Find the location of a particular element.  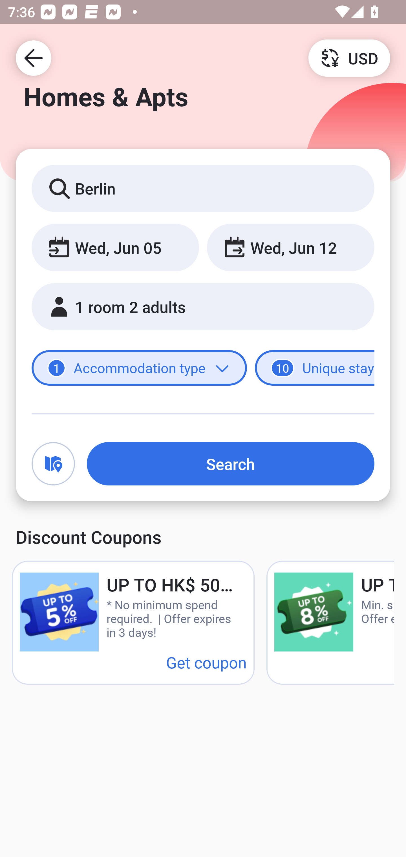

Wed, Jun 12 is located at coordinates (290, 247).